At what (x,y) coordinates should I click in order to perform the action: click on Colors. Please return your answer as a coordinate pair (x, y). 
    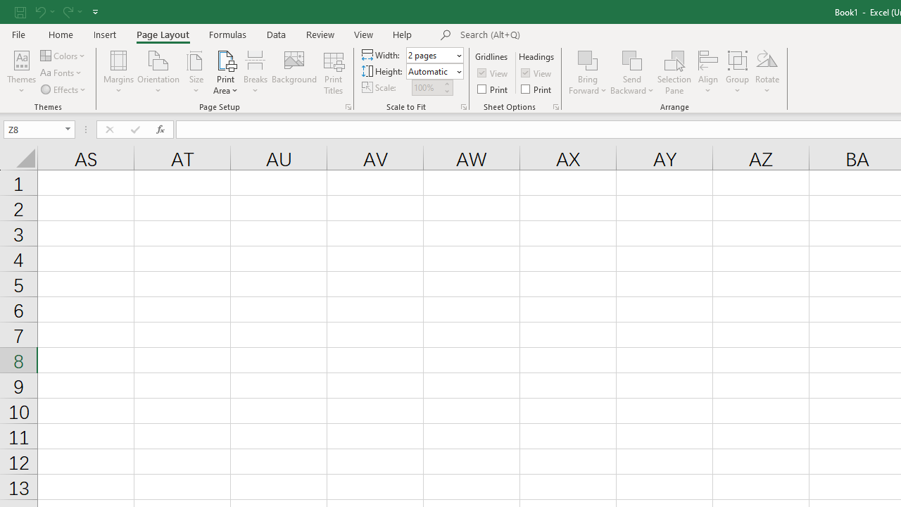
    Looking at the image, I should click on (63, 55).